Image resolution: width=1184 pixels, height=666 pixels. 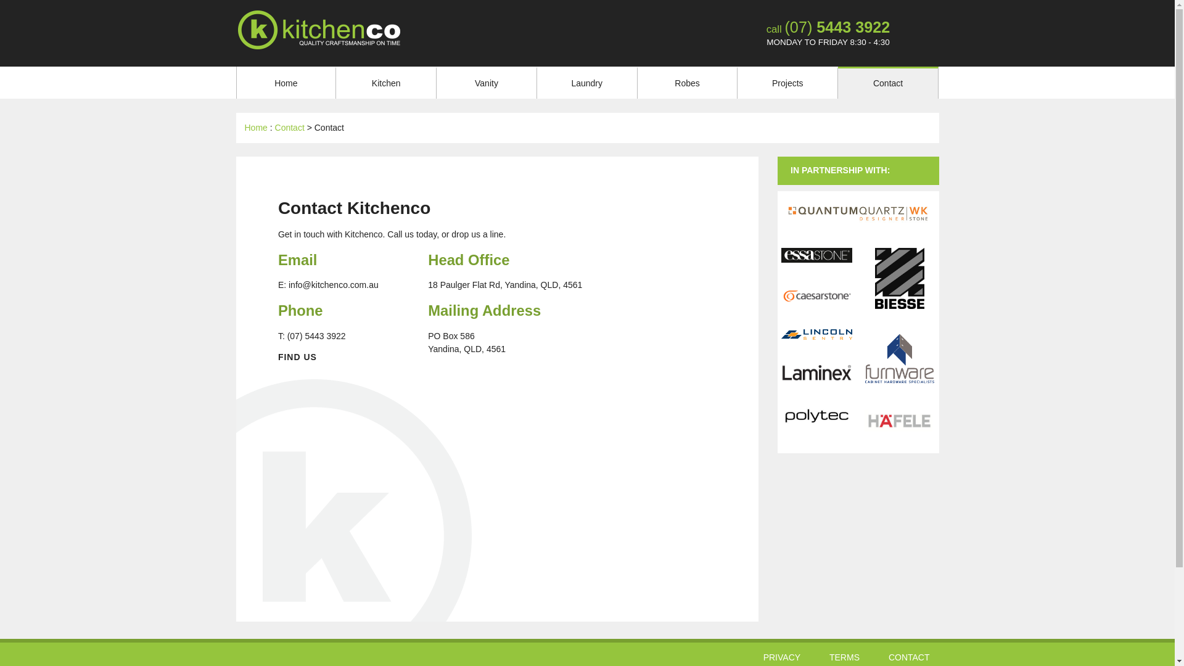 I want to click on Caesarstone, so click(x=816, y=318).